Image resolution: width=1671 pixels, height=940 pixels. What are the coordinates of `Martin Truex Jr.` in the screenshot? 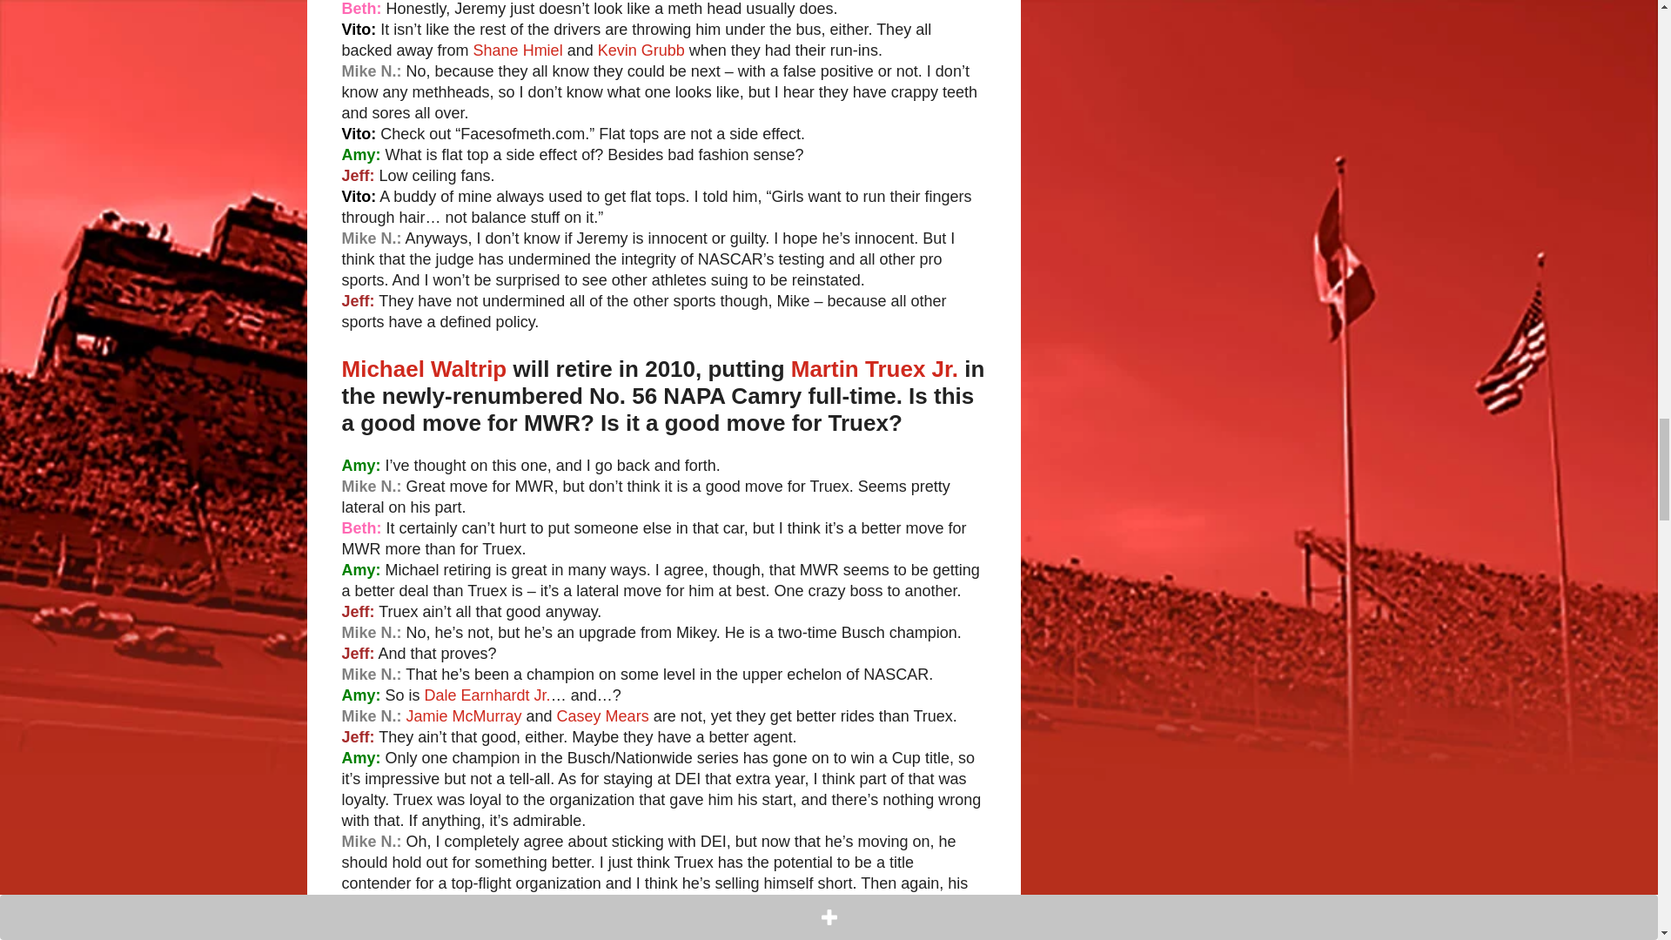 It's located at (874, 369).